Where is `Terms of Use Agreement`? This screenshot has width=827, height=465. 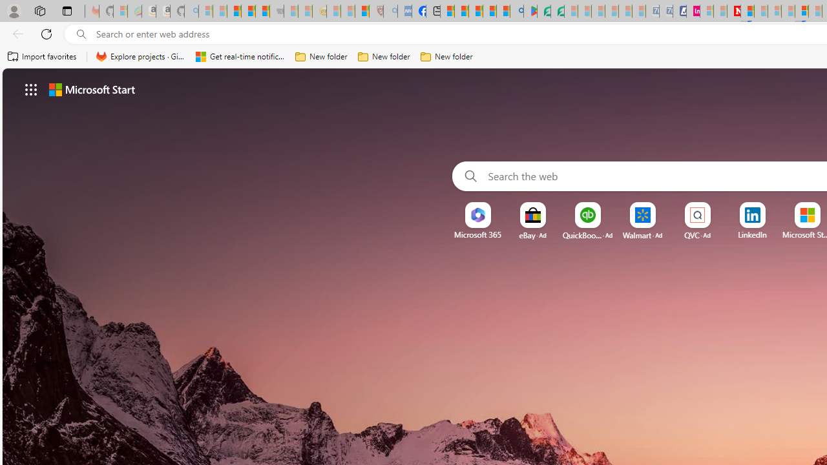
Terms of Use Agreement is located at coordinates (544, 12).